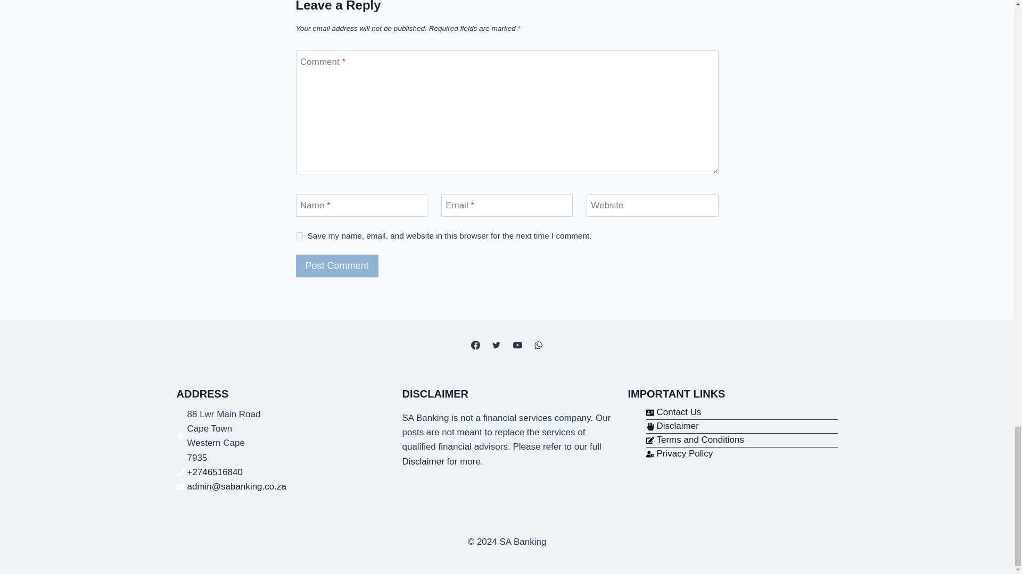 This screenshot has height=574, width=1022. I want to click on Disclaimer, so click(672, 426).